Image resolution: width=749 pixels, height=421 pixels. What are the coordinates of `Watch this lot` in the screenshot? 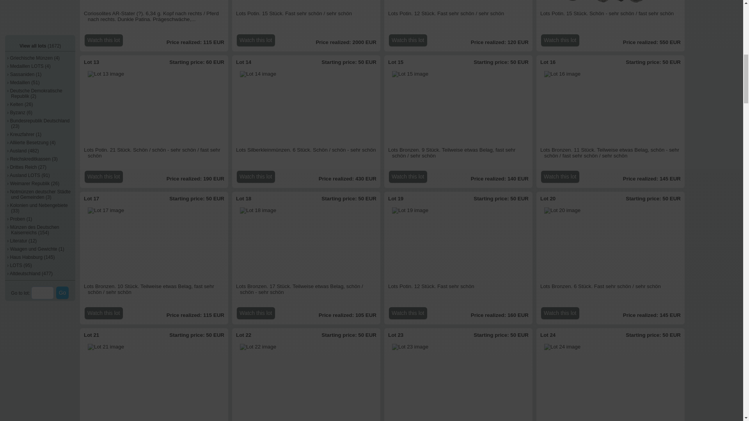 It's located at (408, 177).